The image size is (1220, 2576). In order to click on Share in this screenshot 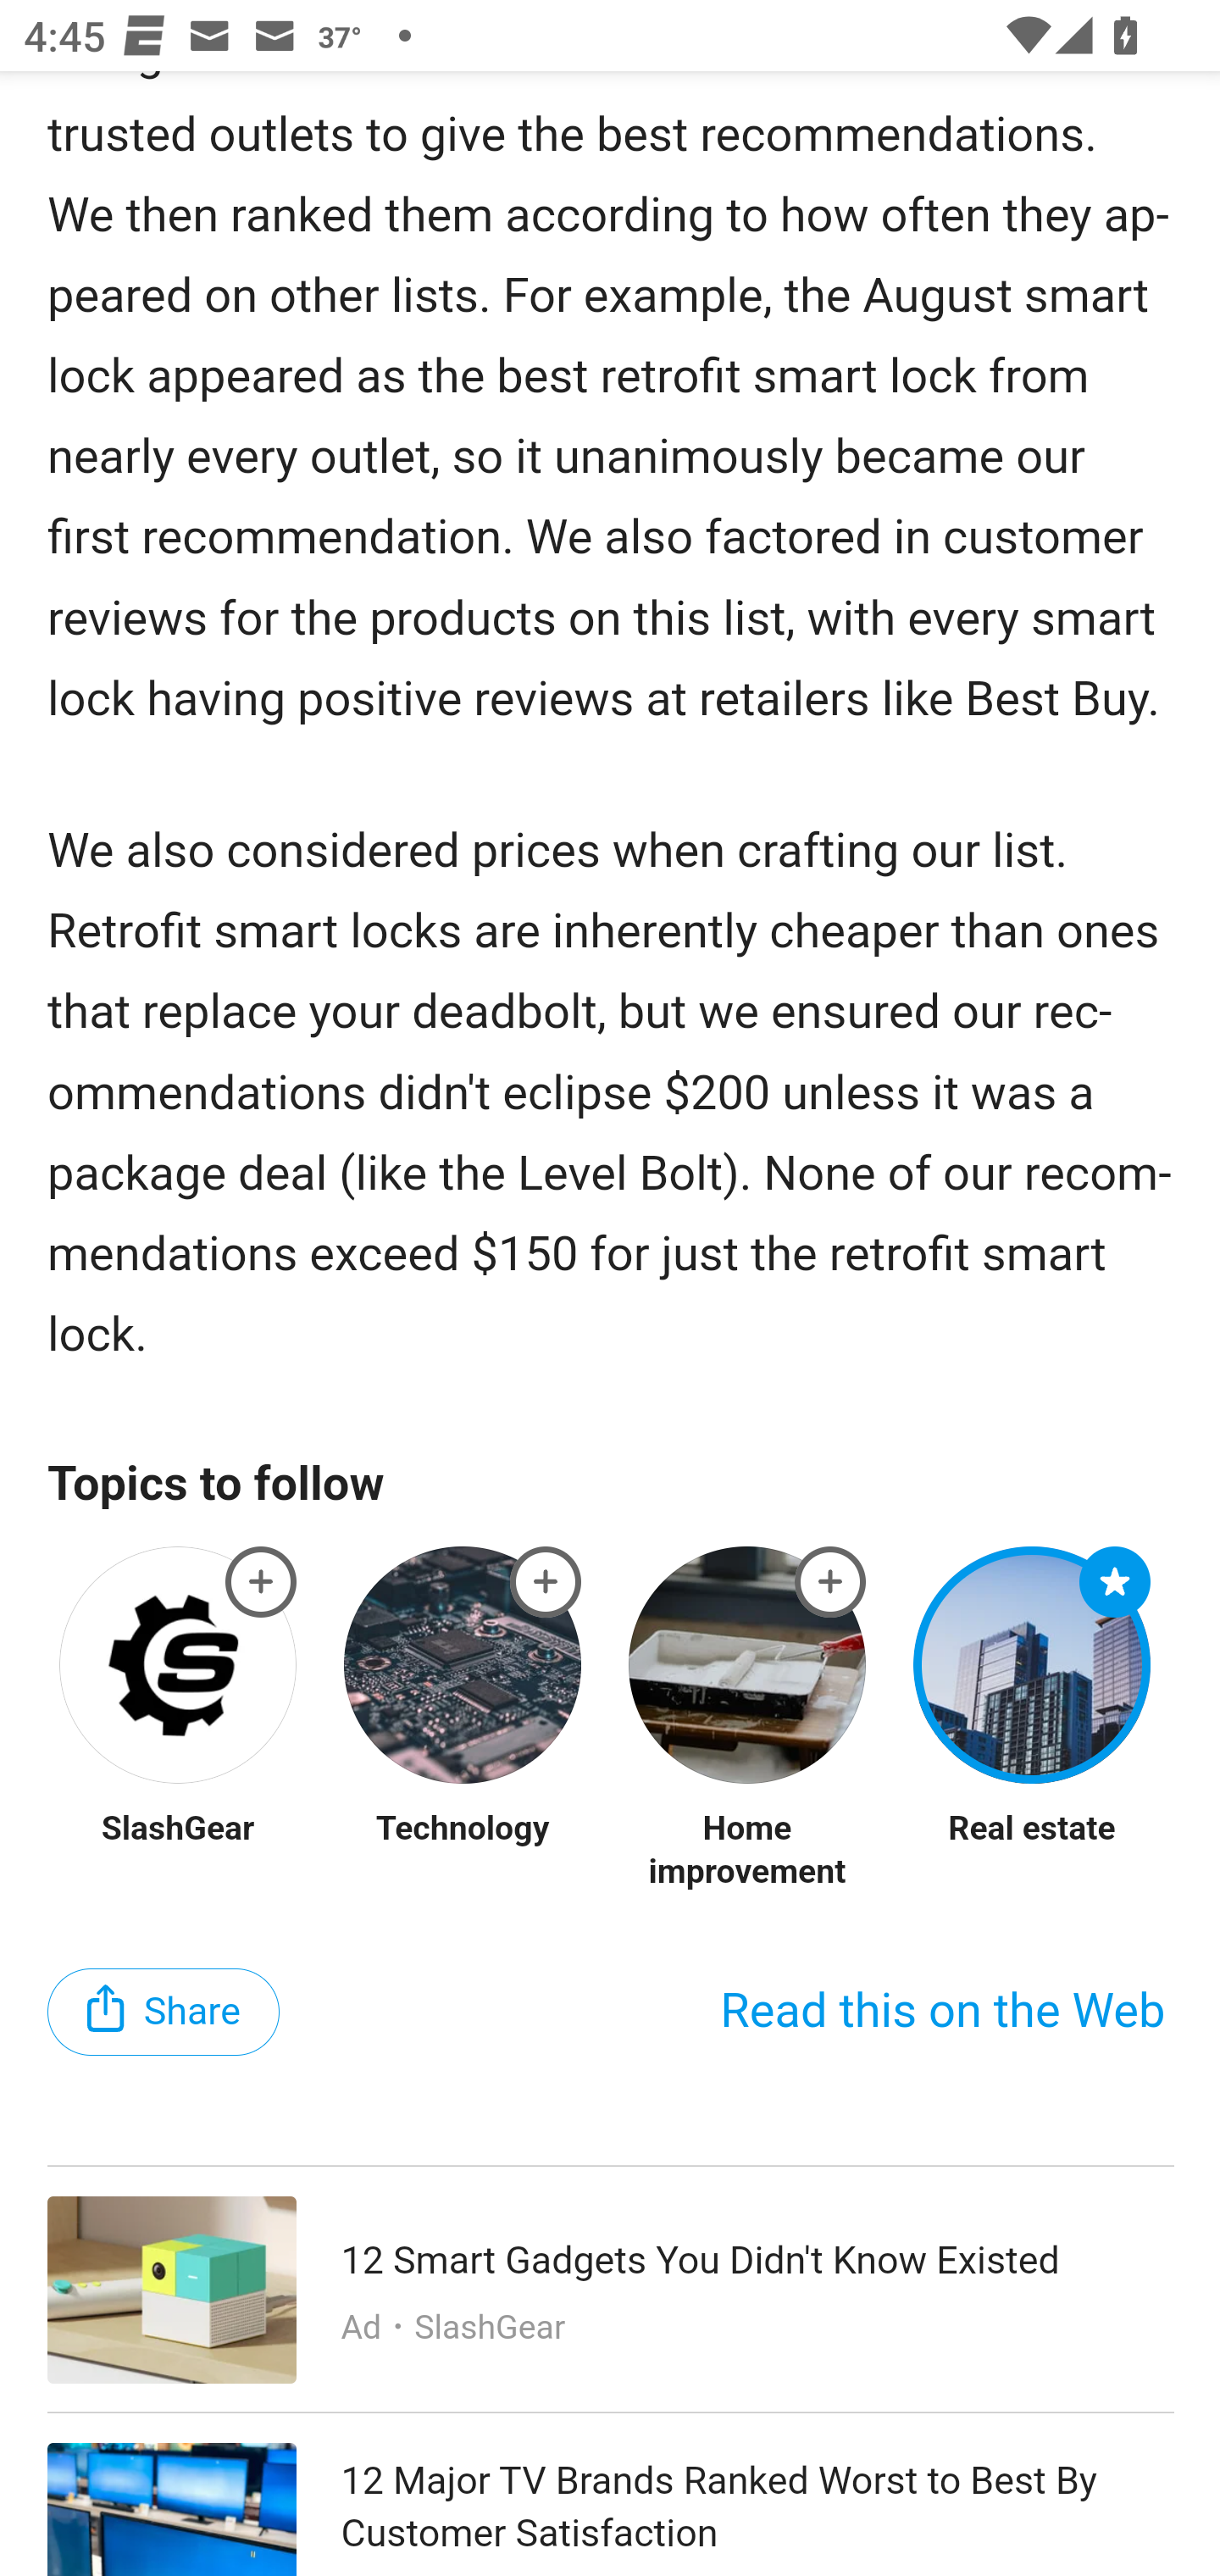, I will do `click(164, 2012)`.